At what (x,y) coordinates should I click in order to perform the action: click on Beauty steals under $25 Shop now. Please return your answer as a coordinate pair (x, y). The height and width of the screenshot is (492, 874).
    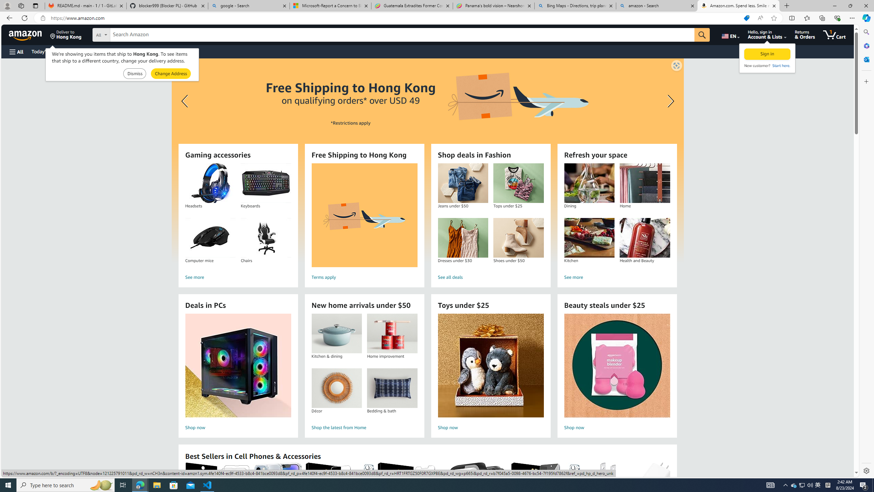
    Looking at the image, I should click on (617, 373).